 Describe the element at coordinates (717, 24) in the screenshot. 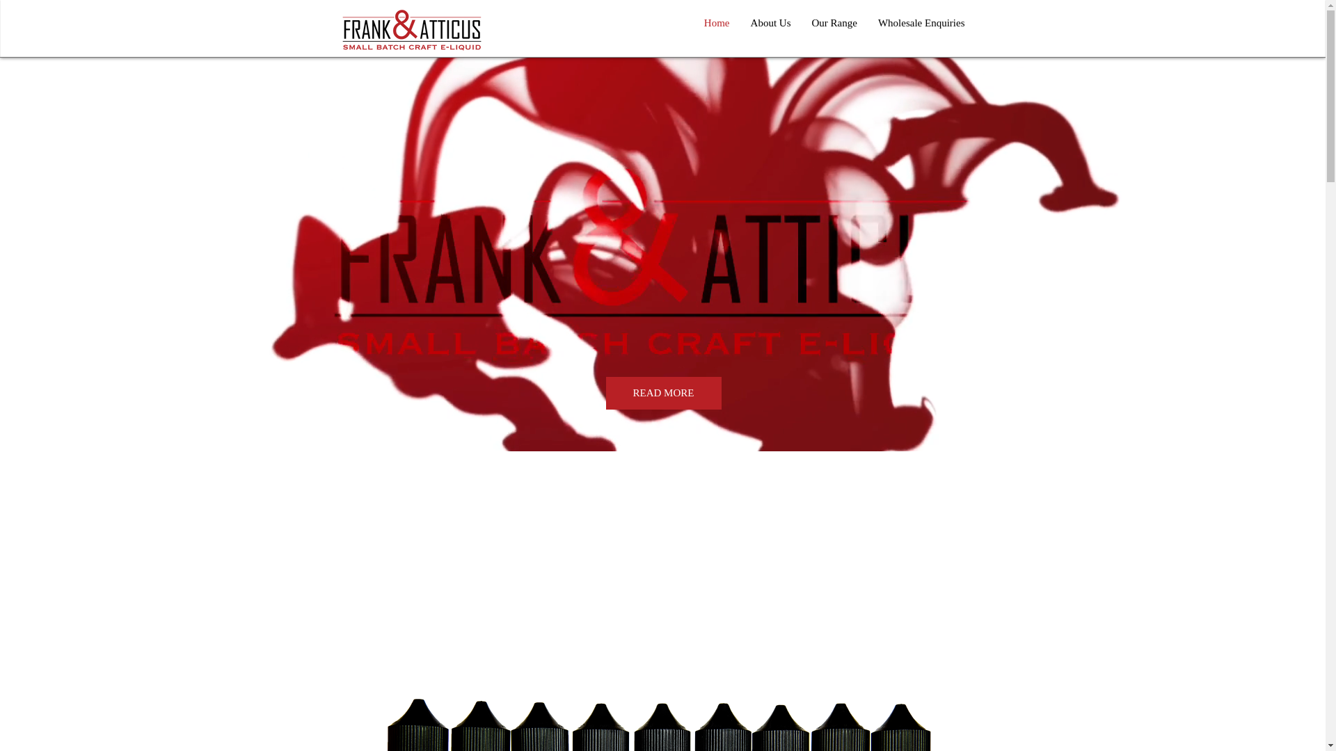

I see `Home` at that location.